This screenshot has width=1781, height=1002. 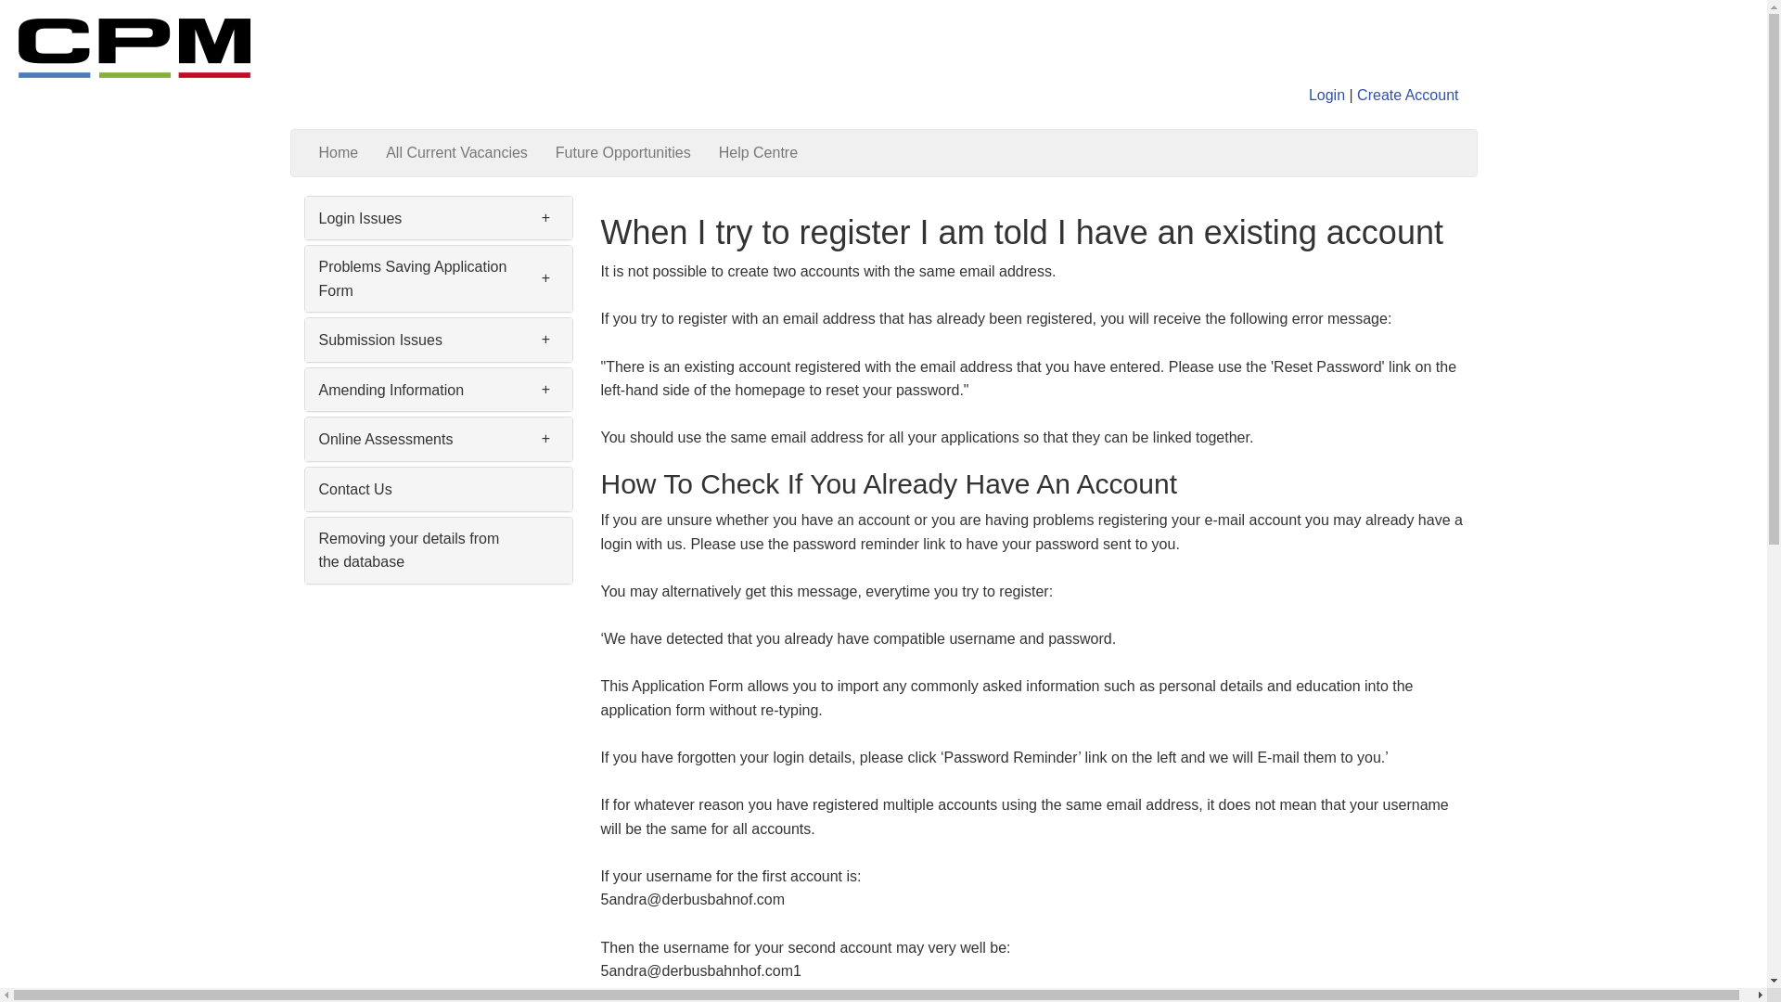 I want to click on Create Account, so click(x=1408, y=95).